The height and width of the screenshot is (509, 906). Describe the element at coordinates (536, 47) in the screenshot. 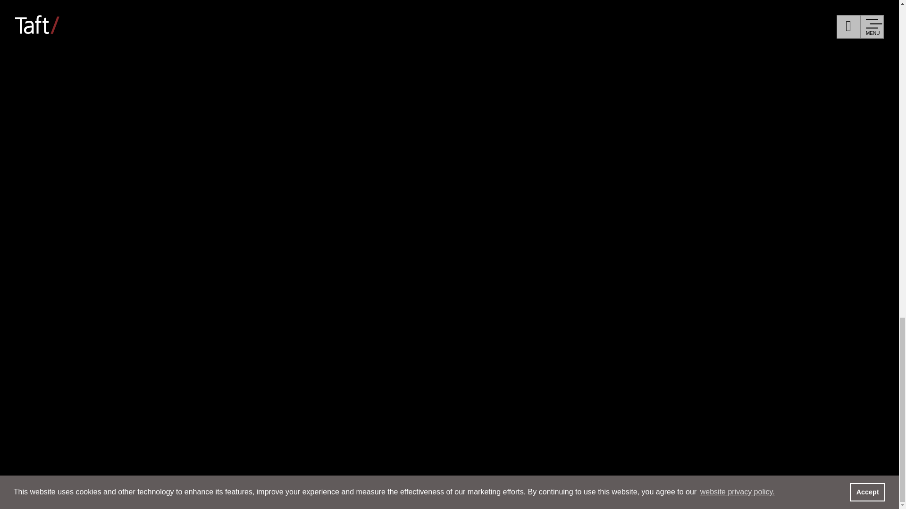

I see `Payments` at that location.